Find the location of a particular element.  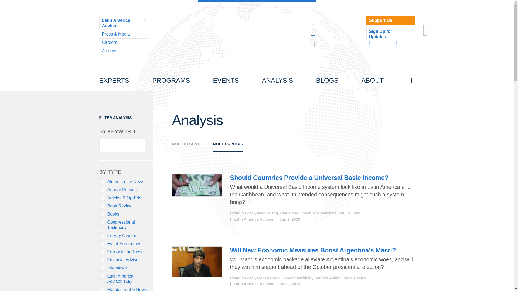

Support Us is located at coordinates (390, 20).